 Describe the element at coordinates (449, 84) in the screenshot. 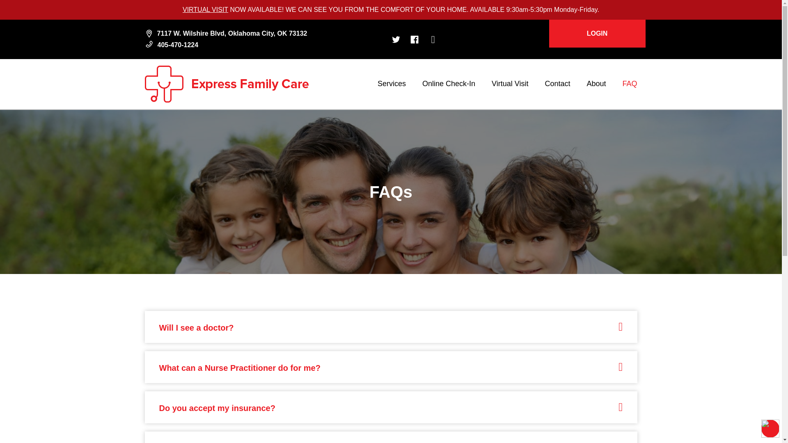

I see `Online Check-In` at that location.